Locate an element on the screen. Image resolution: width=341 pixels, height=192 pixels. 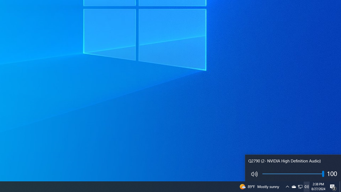
Action Center, 2 new notifications is located at coordinates (333, 187).